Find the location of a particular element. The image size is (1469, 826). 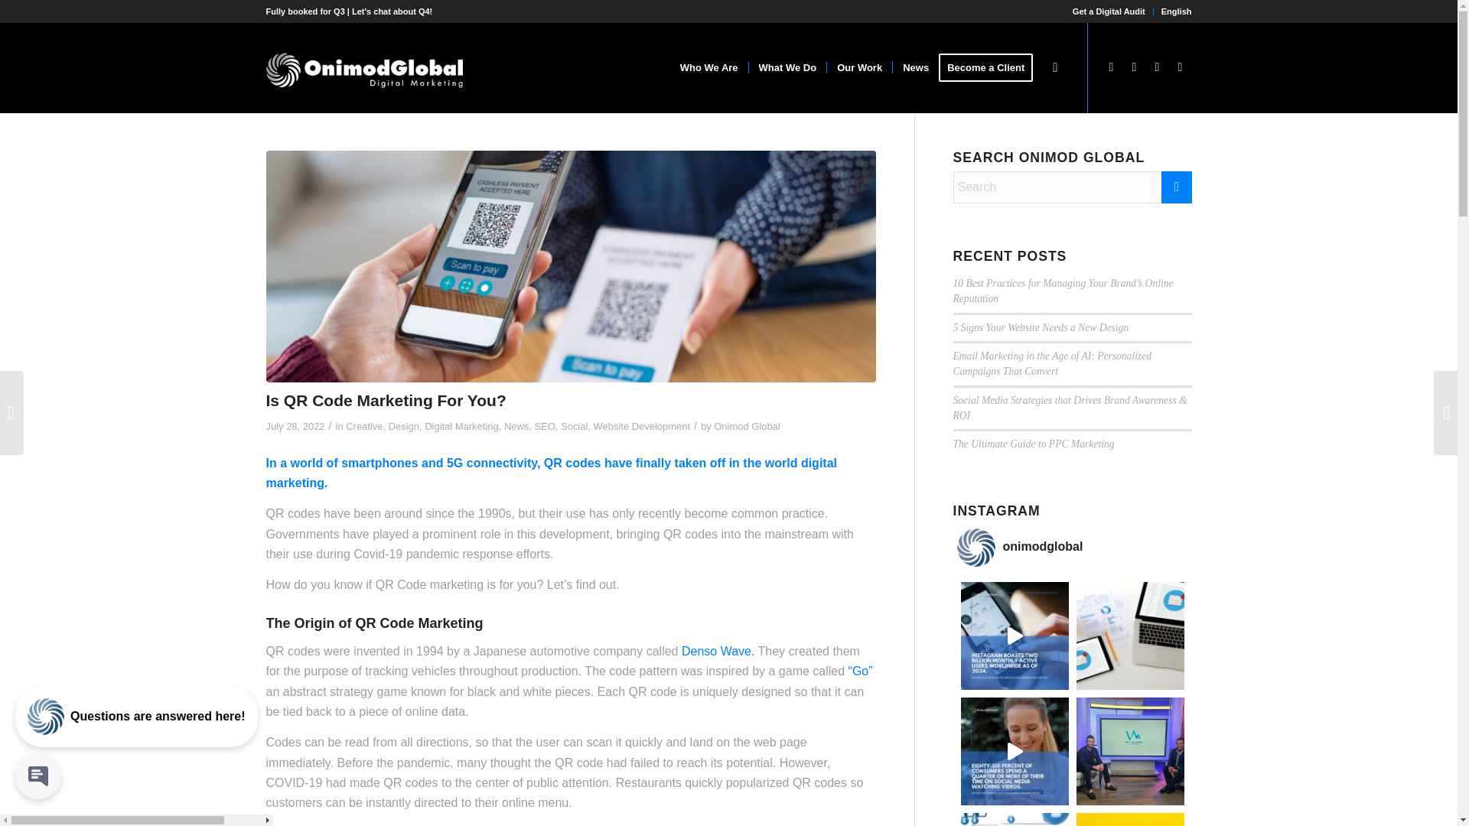

Denso Wave. is located at coordinates (718, 651).